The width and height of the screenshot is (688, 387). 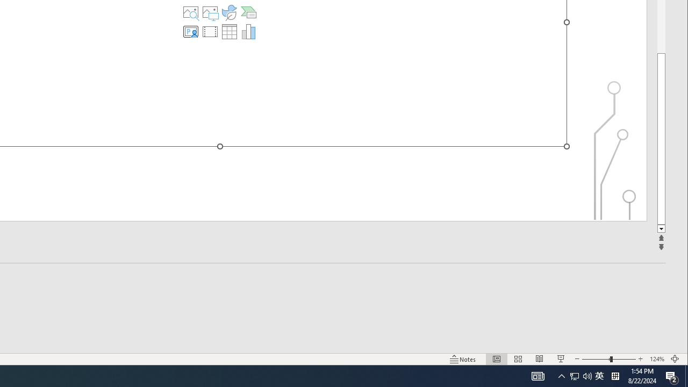 I want to click on Zoom, so click(x=248, y=31).